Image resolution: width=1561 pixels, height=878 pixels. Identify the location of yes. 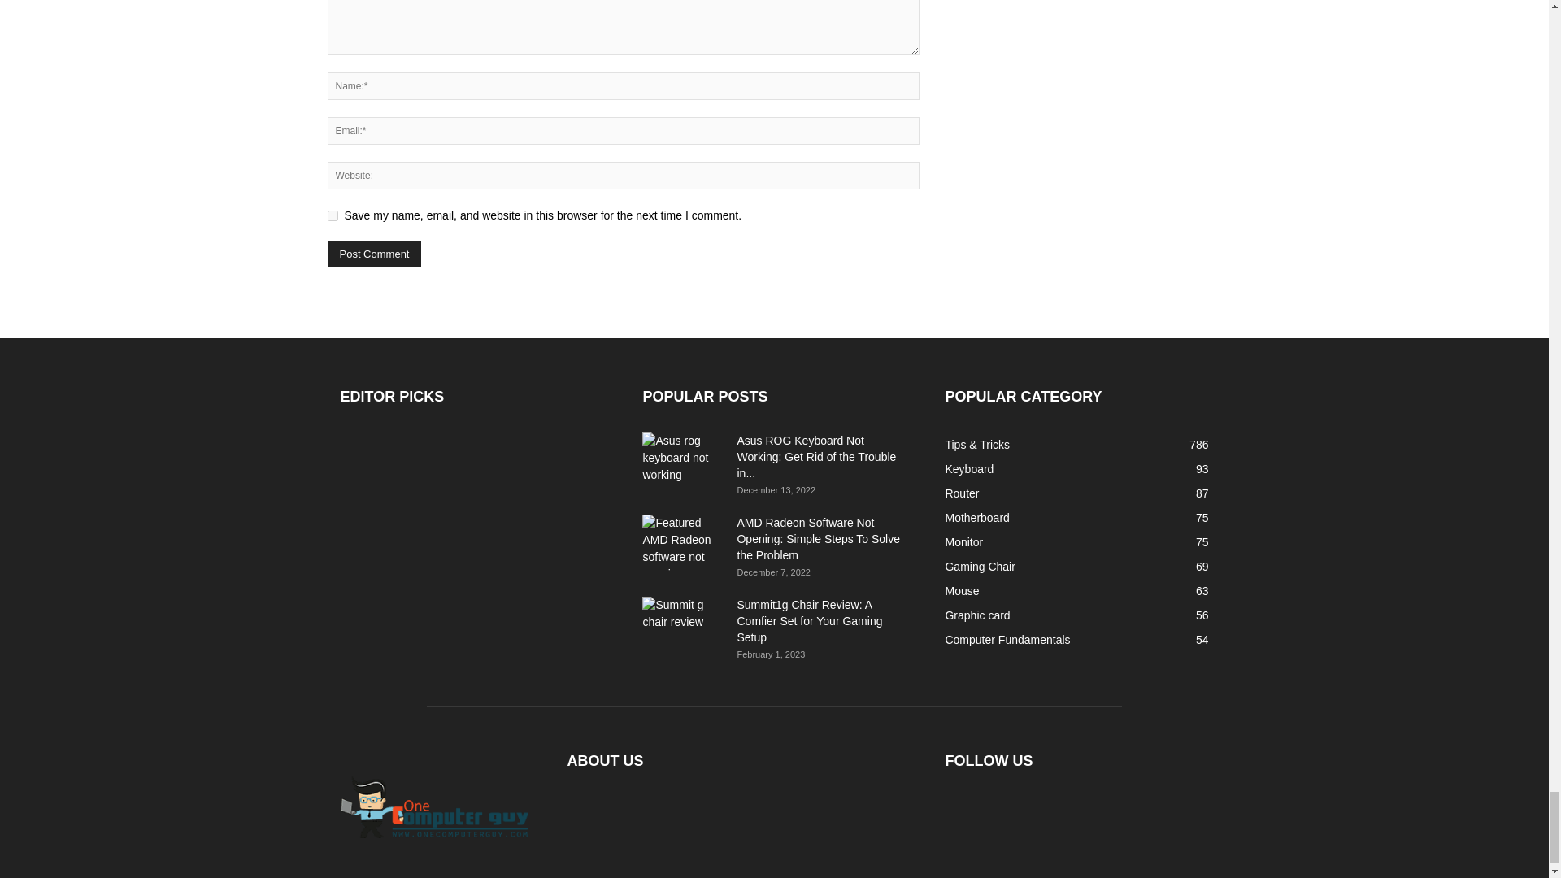
(332, 216).